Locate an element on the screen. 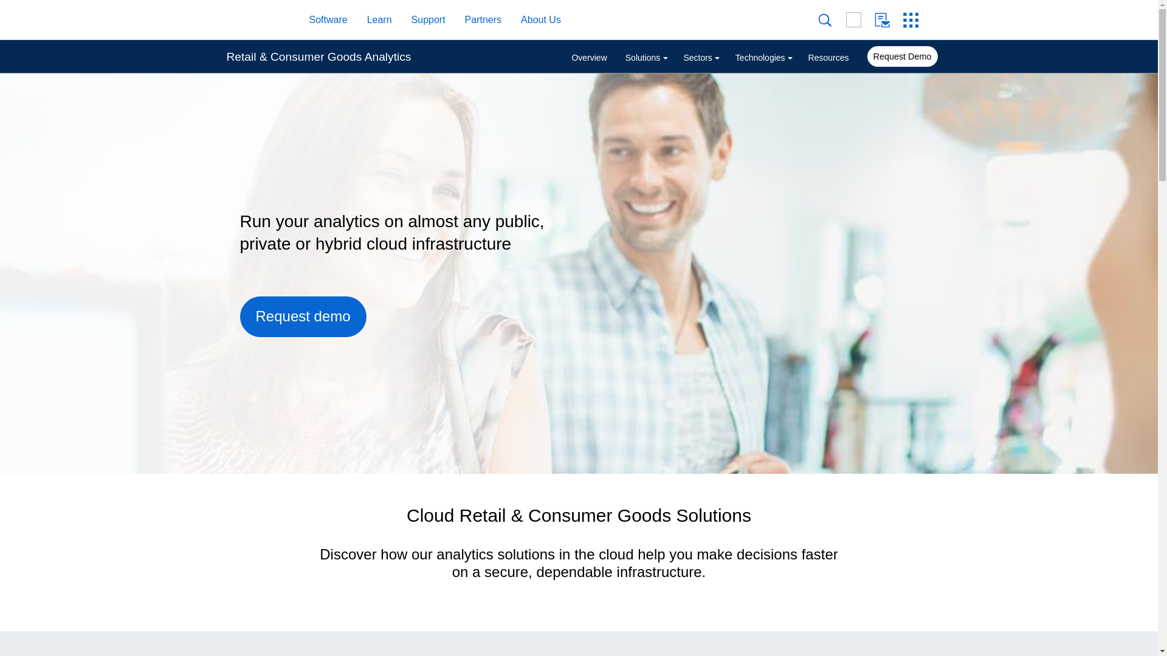 Image resolution: width=1167 pixels, height=656 pixels. Support is located at coordinates (422, 20).